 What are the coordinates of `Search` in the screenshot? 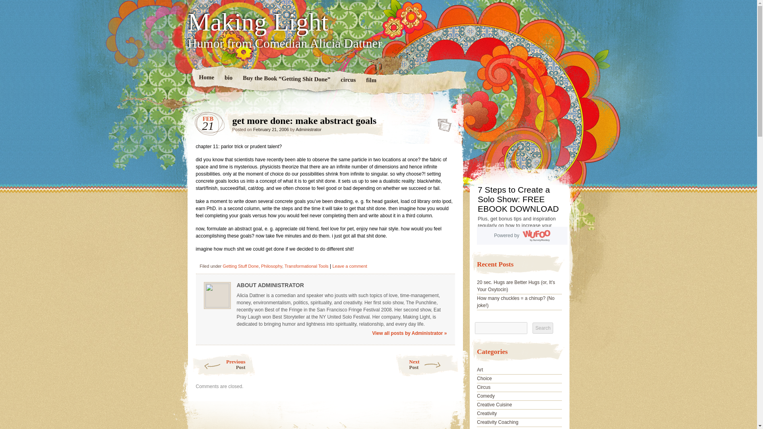 It's located at (370, 81).